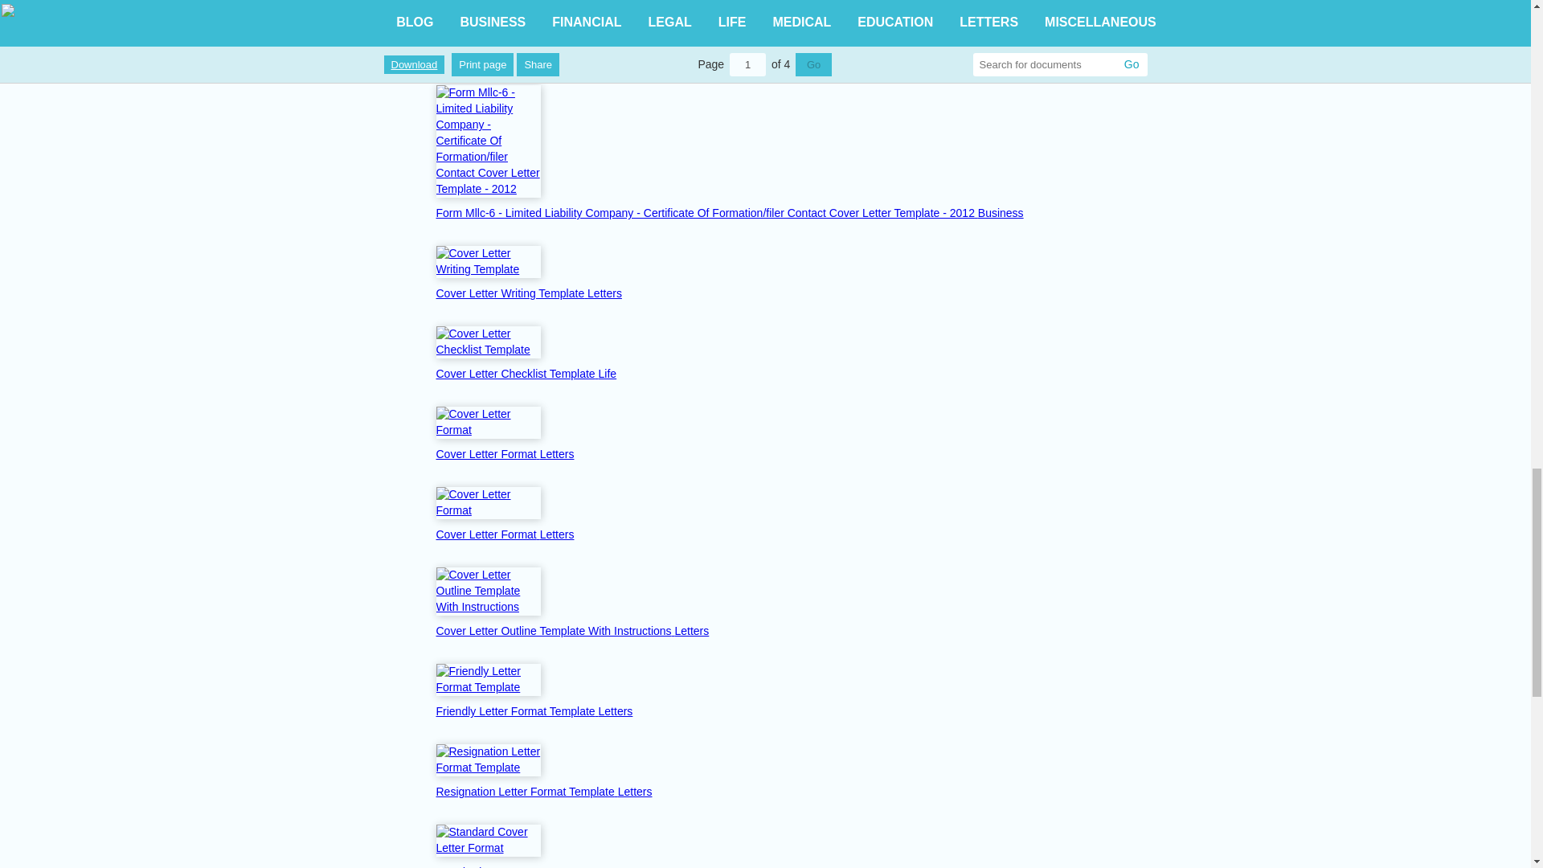 Image resolution: width=1543 pixels, height=868 pixels. I want to click on Cover Letter Format, so click(487, 454).